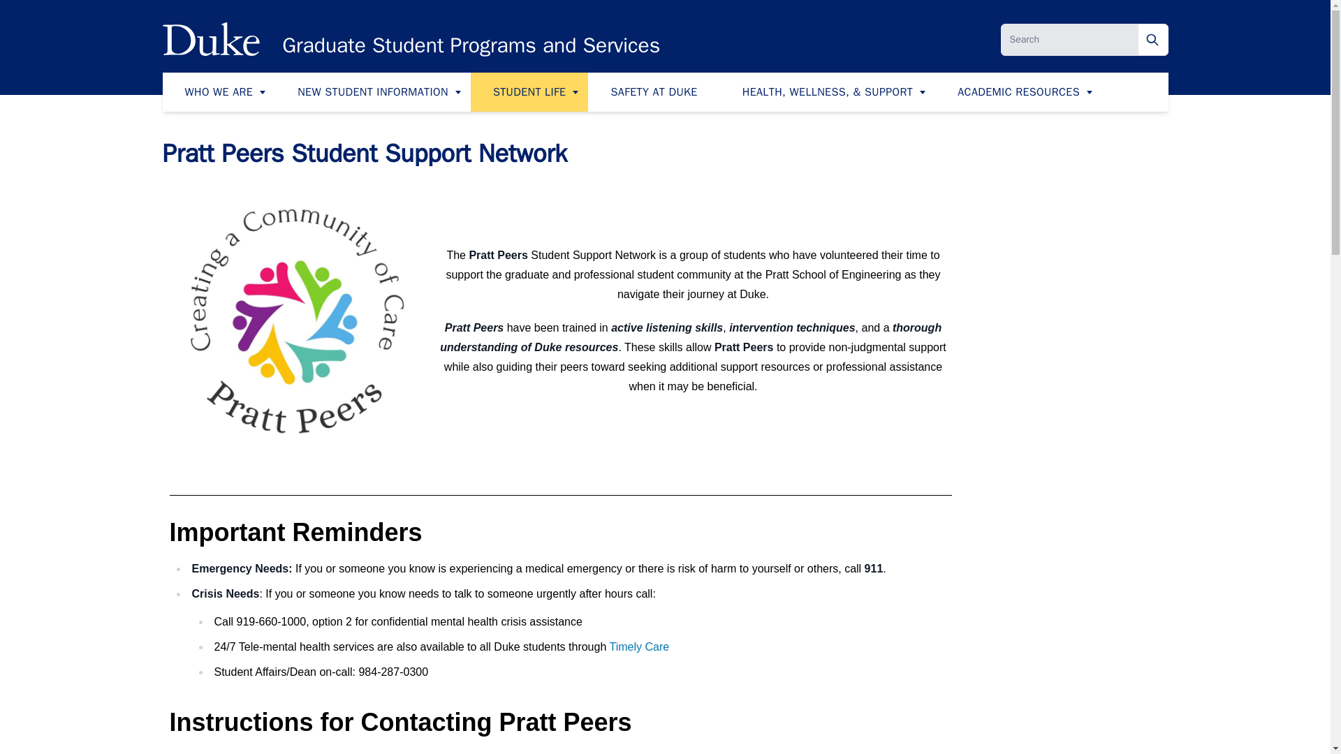  Describe the element at coordinates (654, 91) in the screenshot. I see `SAFETY AT DUKE` at that location.